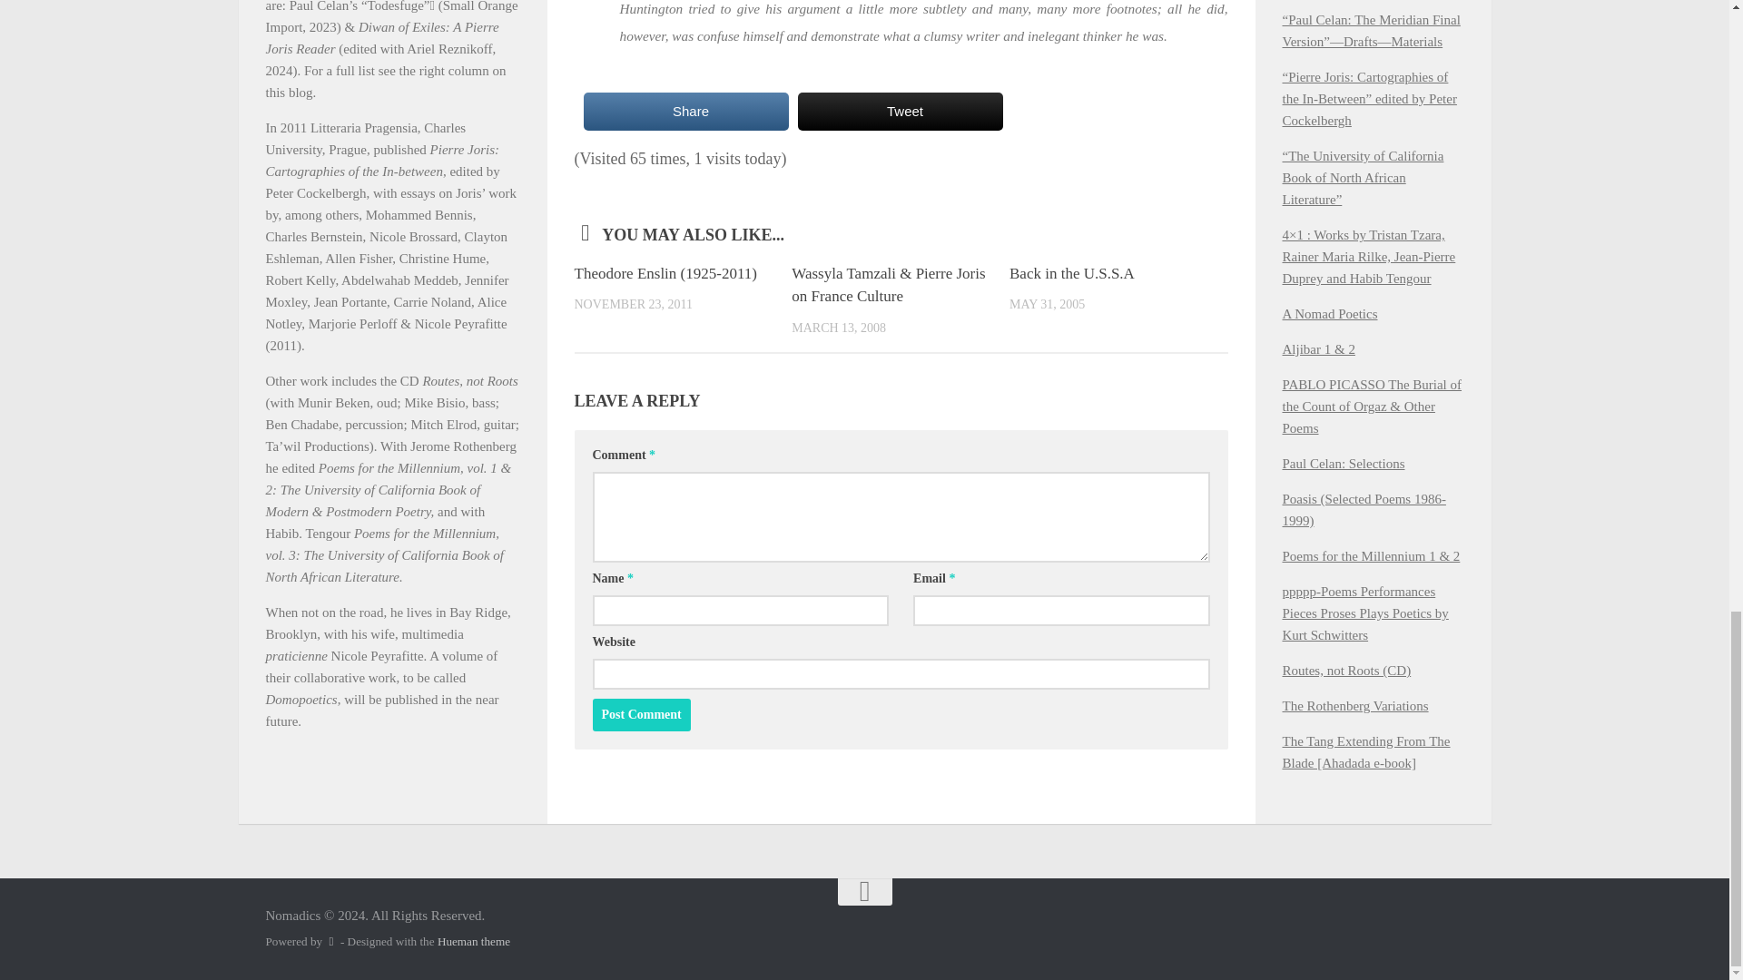  What do you see at coordinates (899, 111) in the screenshot?
I see `Tweet` at bounding box center [899, 111].